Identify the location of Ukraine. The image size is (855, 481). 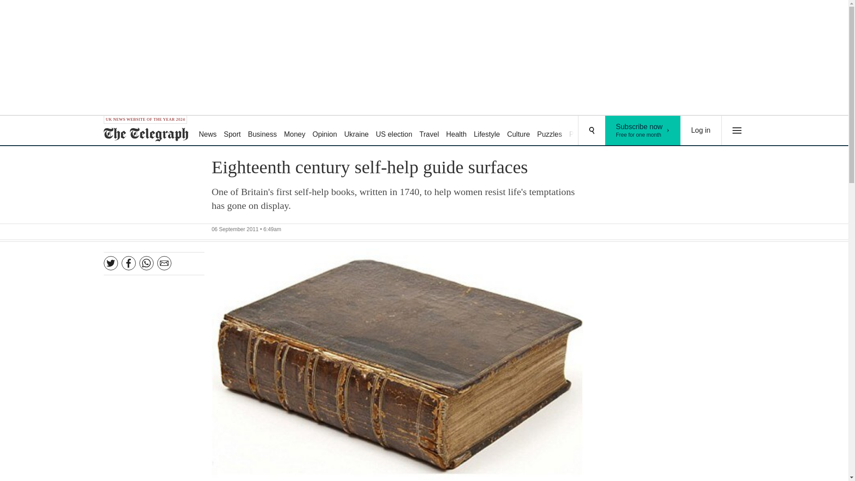
(356, 131).